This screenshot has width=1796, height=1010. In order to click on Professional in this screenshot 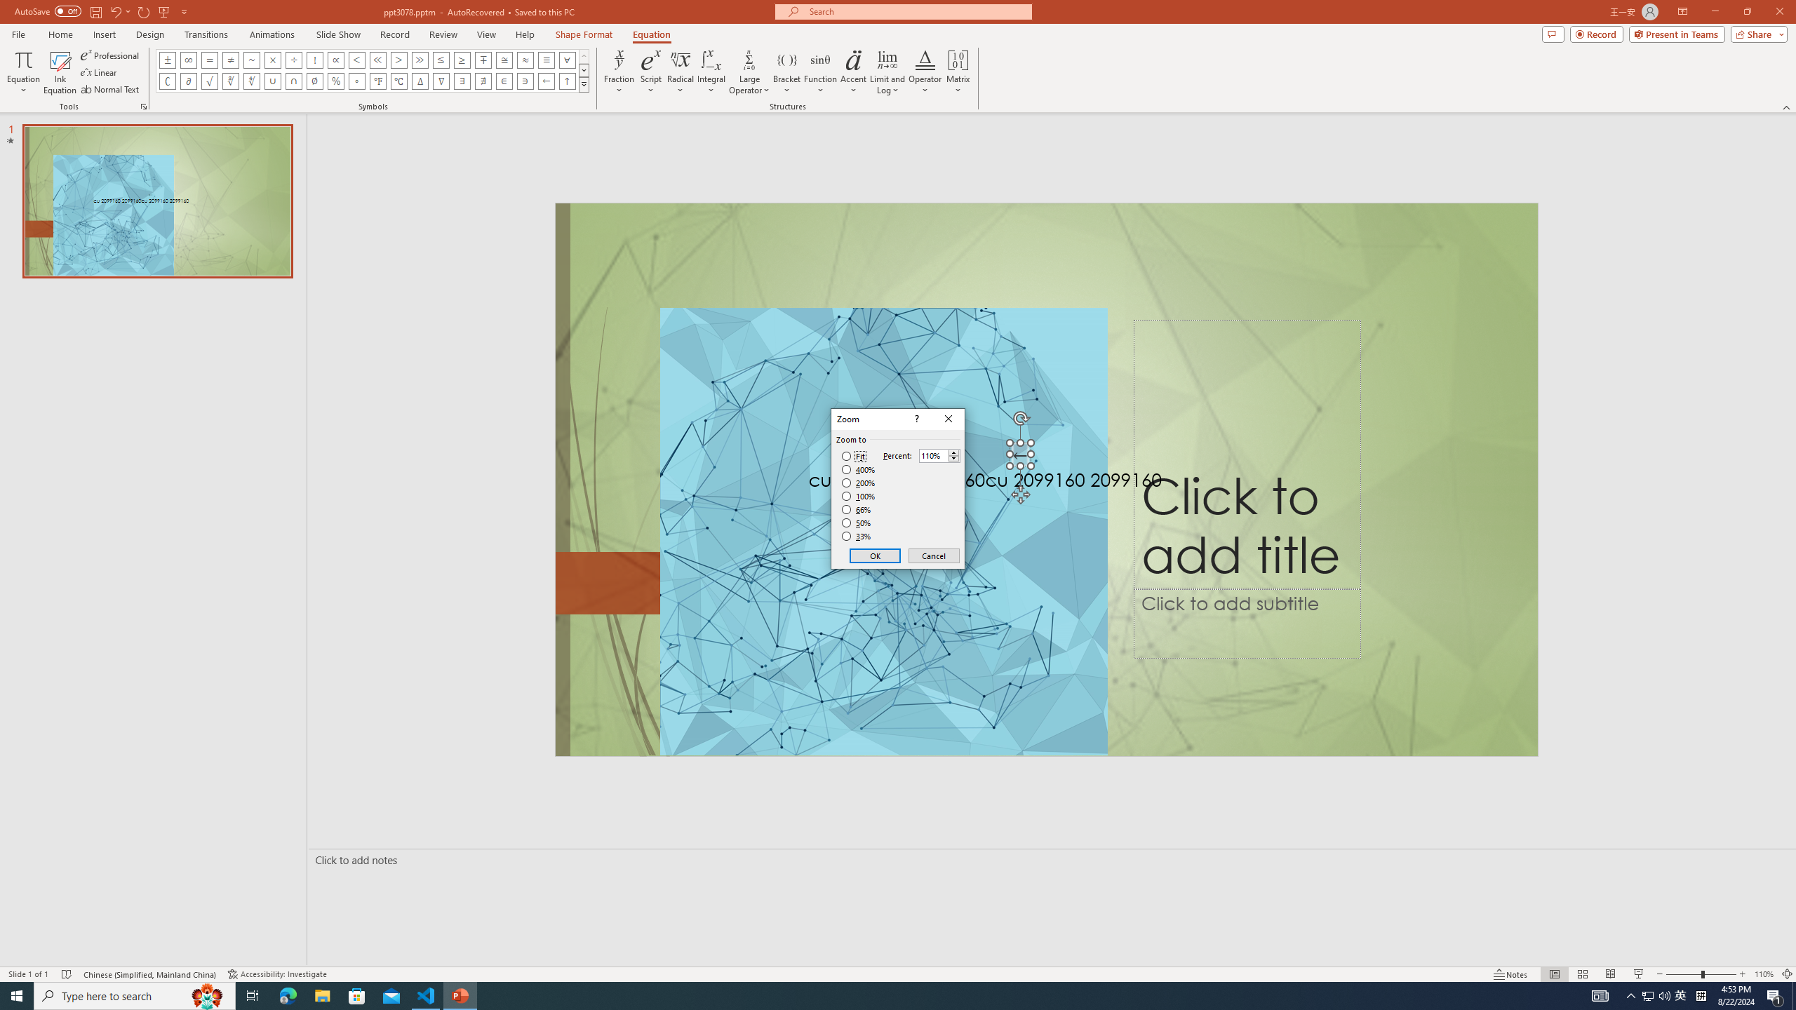, I will do `click(111, 55)`.